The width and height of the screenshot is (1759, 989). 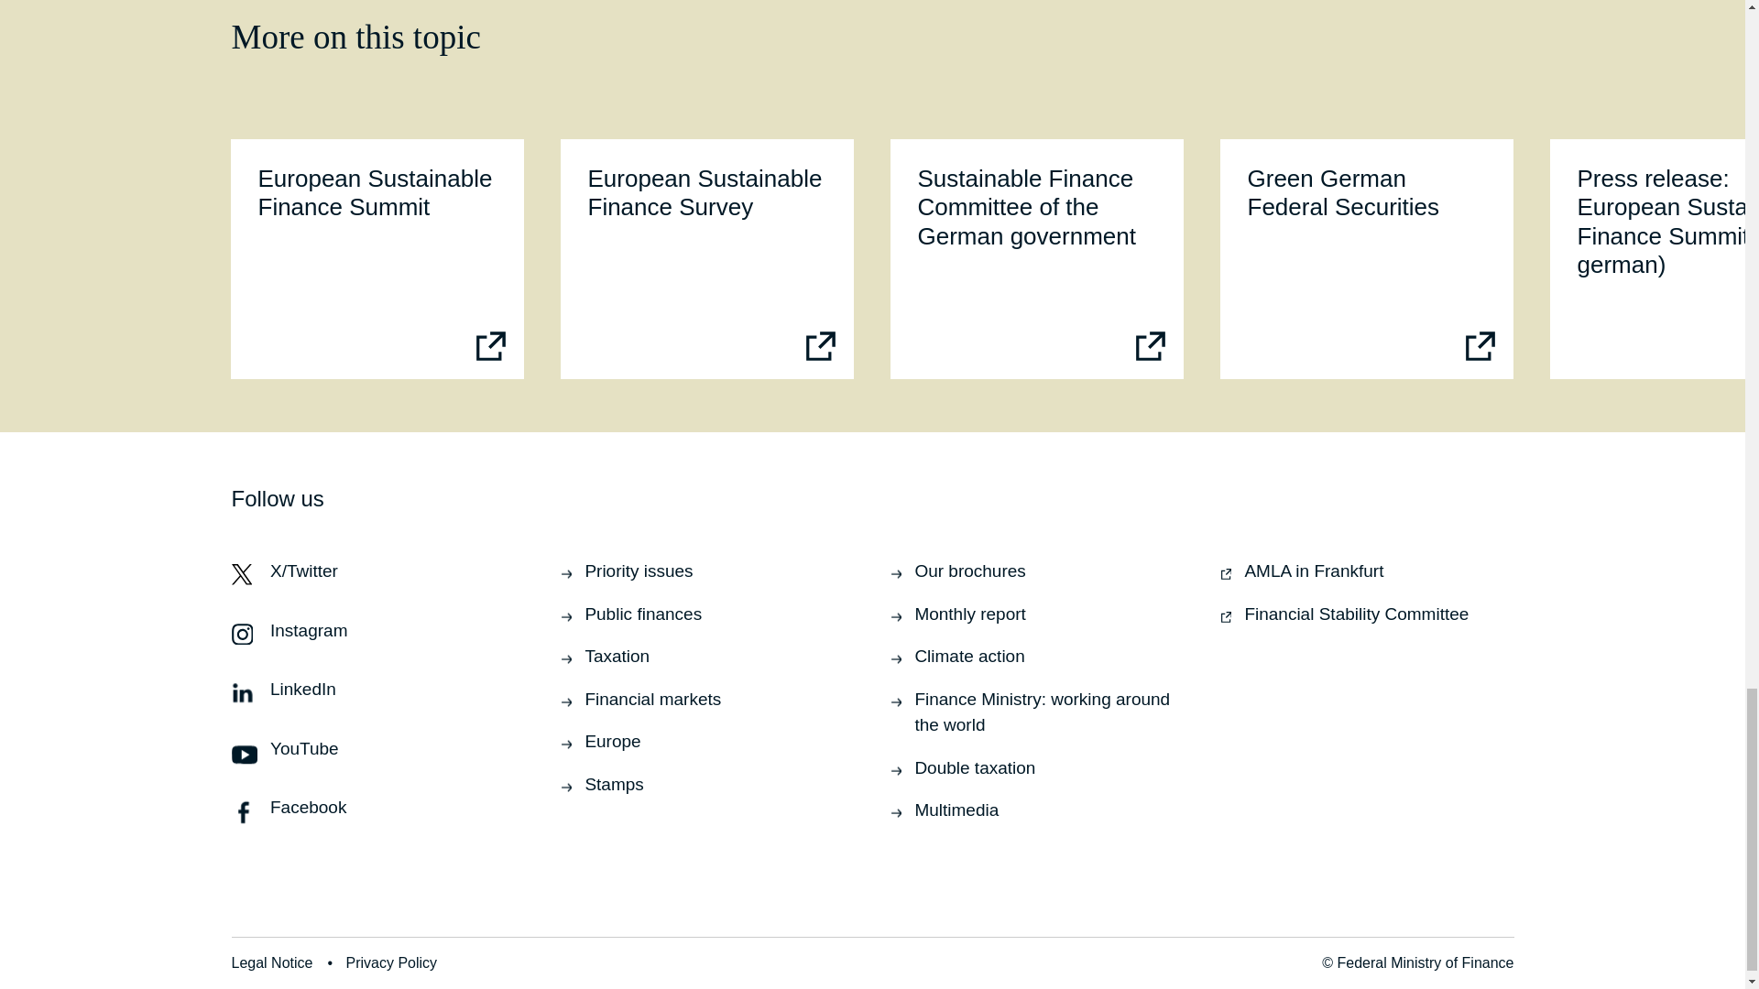 I want to click on More on this topic, so click(x=1367, y=258).